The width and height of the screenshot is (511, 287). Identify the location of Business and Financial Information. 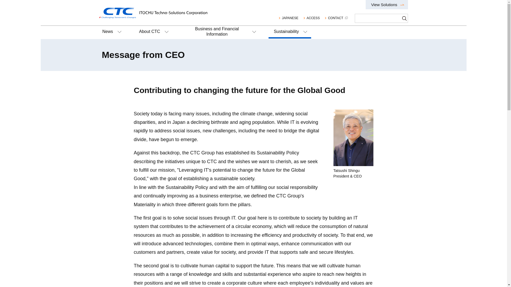
(220, 32).